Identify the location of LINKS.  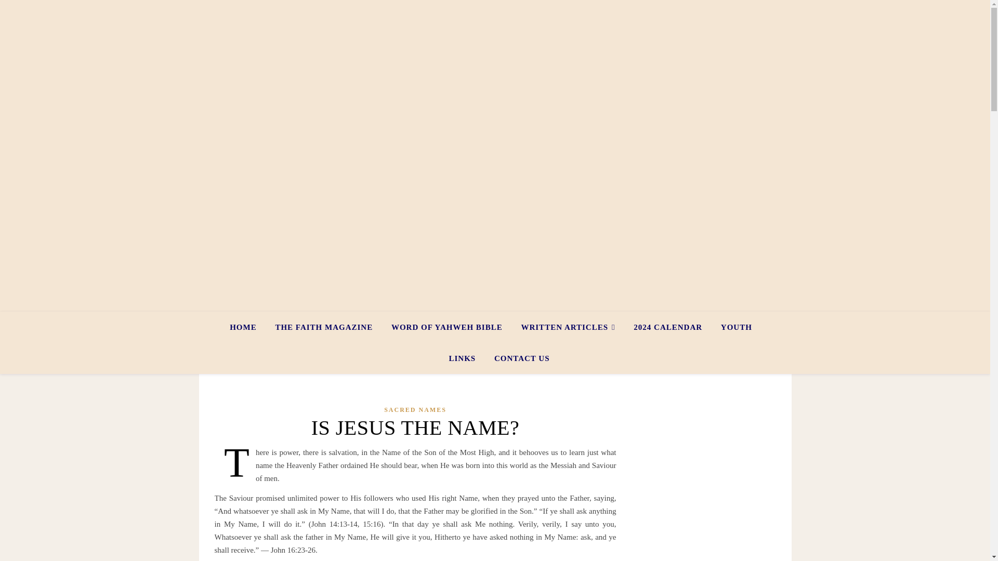
(463, 358).